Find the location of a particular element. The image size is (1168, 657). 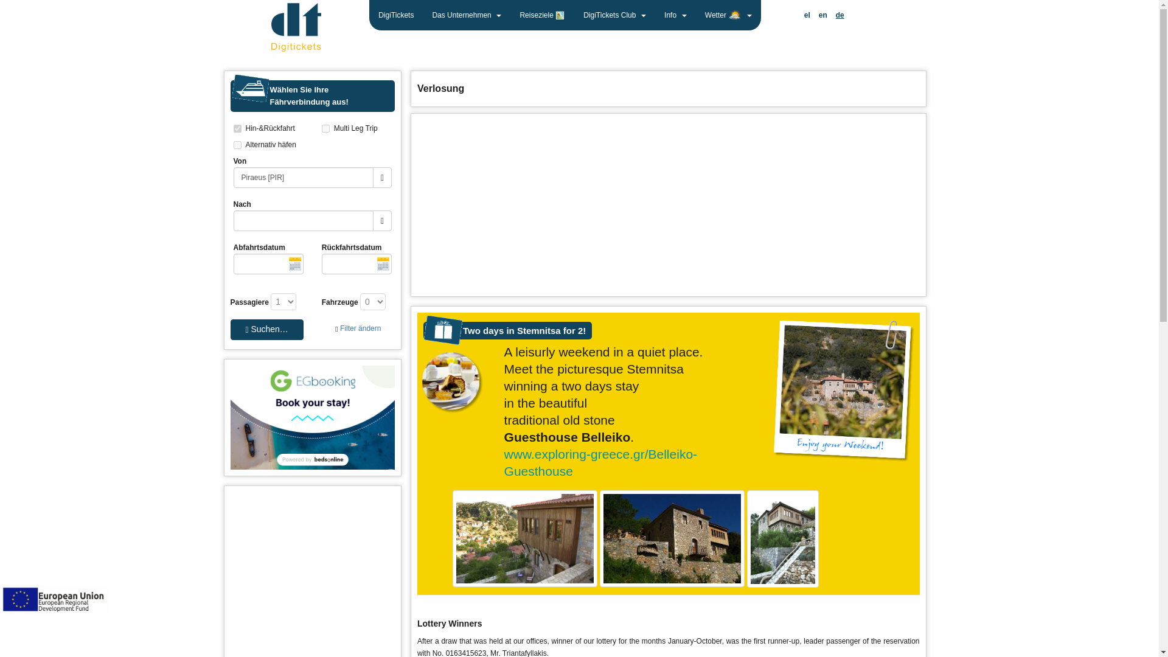

on is located at coordinates (325, 129).